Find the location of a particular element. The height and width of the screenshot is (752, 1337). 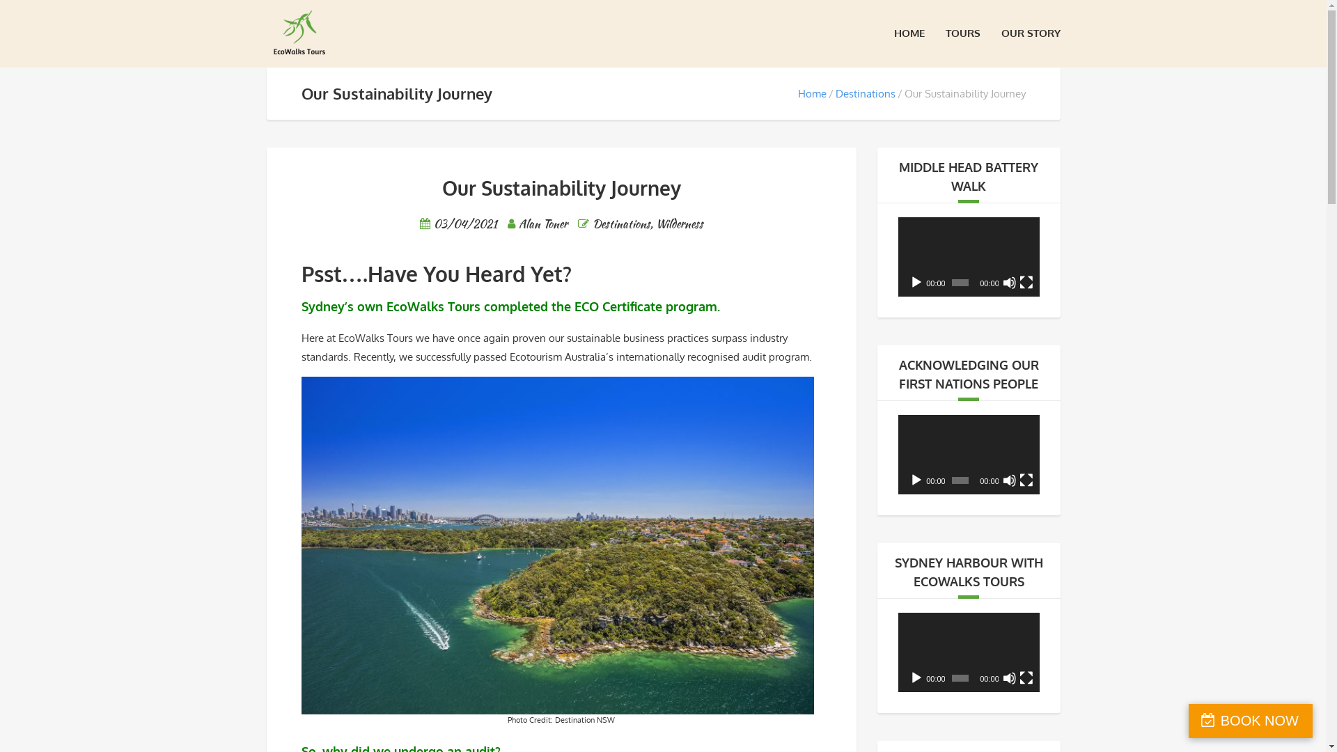

Sydney Walking Tours is located at coordinates (299, 35).